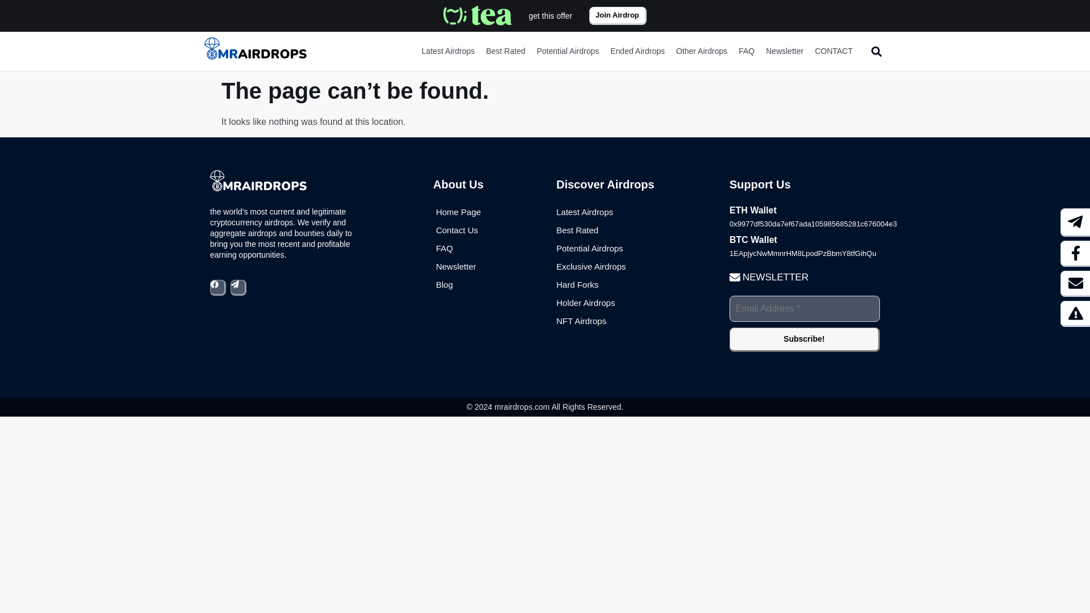 This screenshot has width=1090, height=613. Describe the element at coordinates (833, 51) in the screenshot. I see `CONTACT` at that location.